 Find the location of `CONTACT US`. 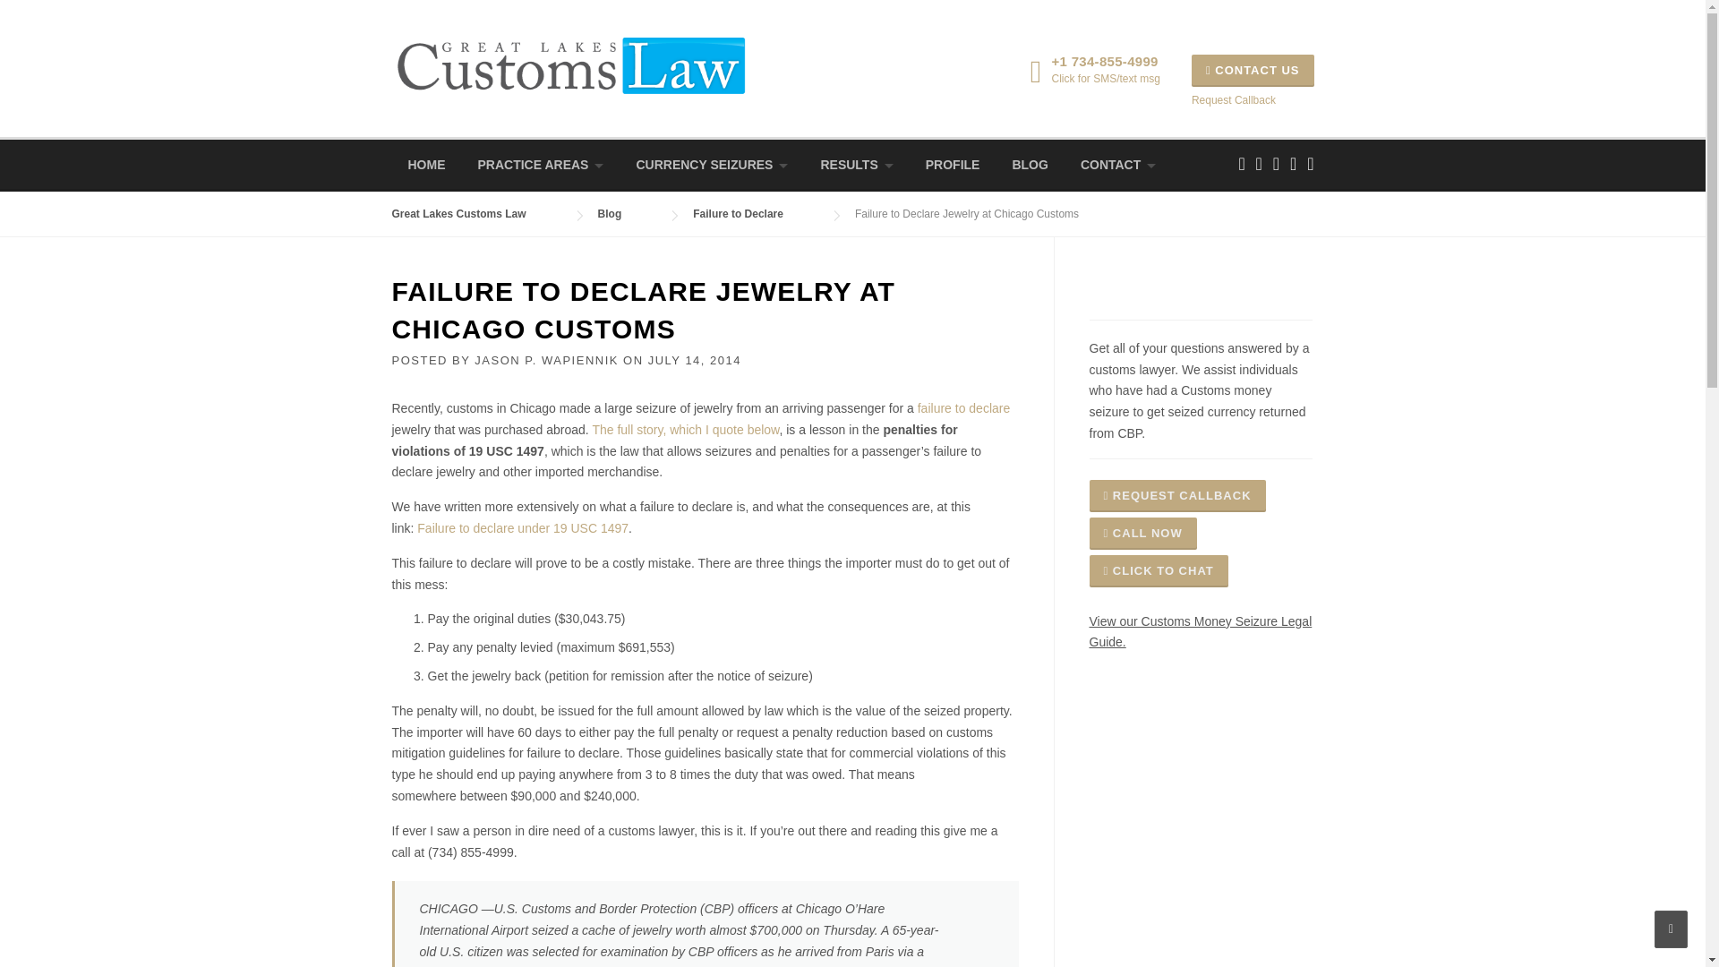

CONTACT US is located at coordinates (1253, 70).